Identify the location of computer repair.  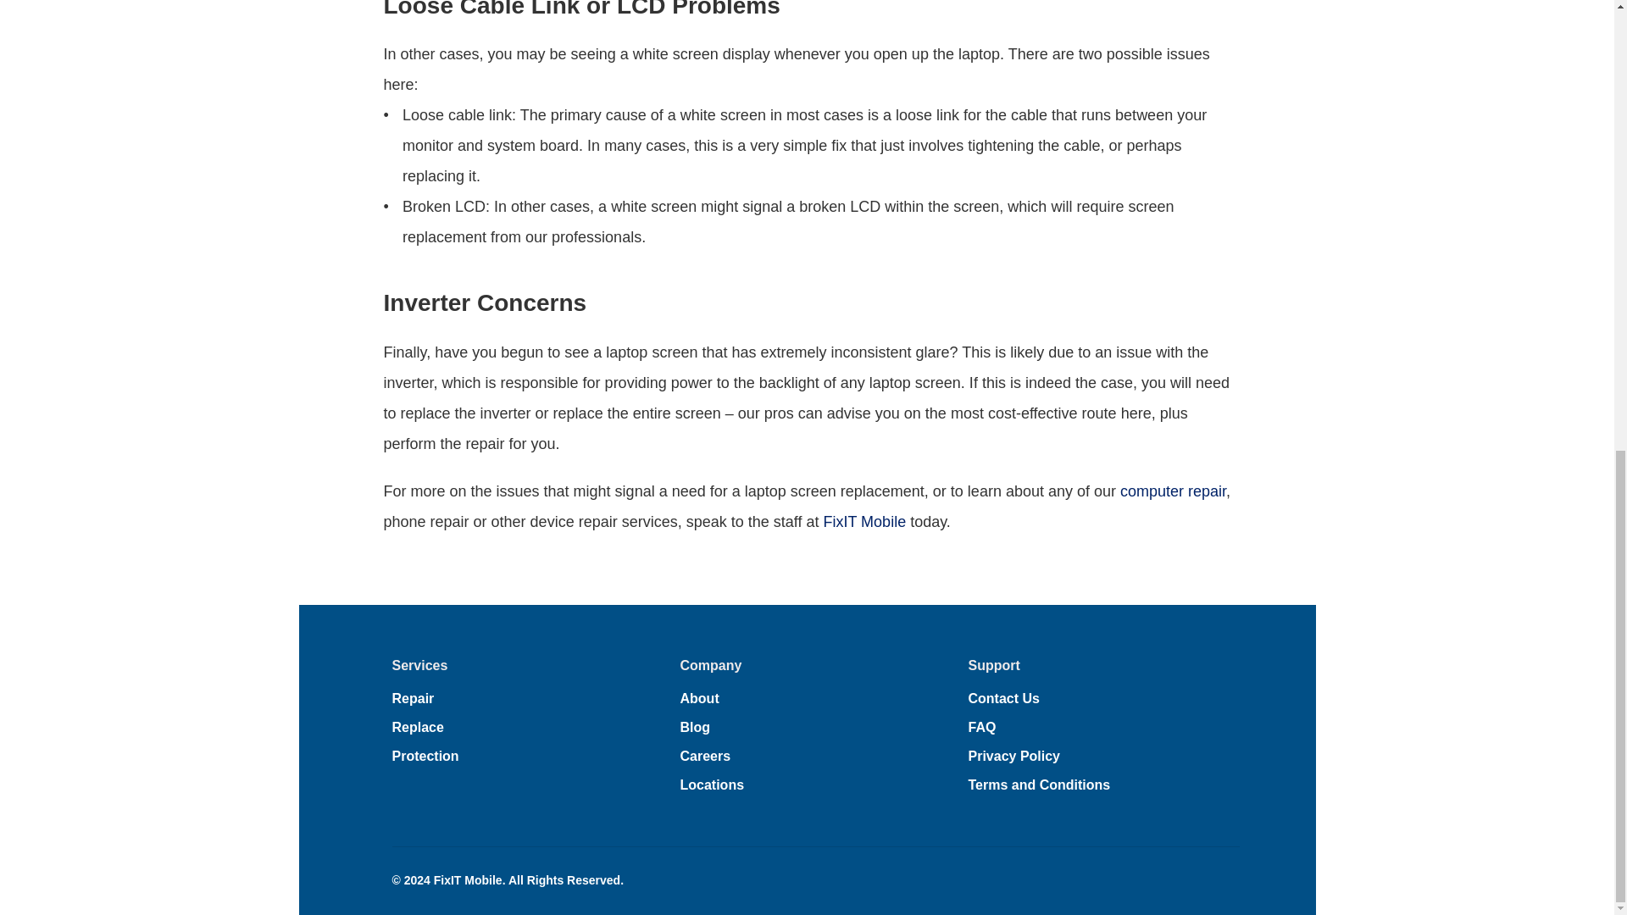
(1173, 491).